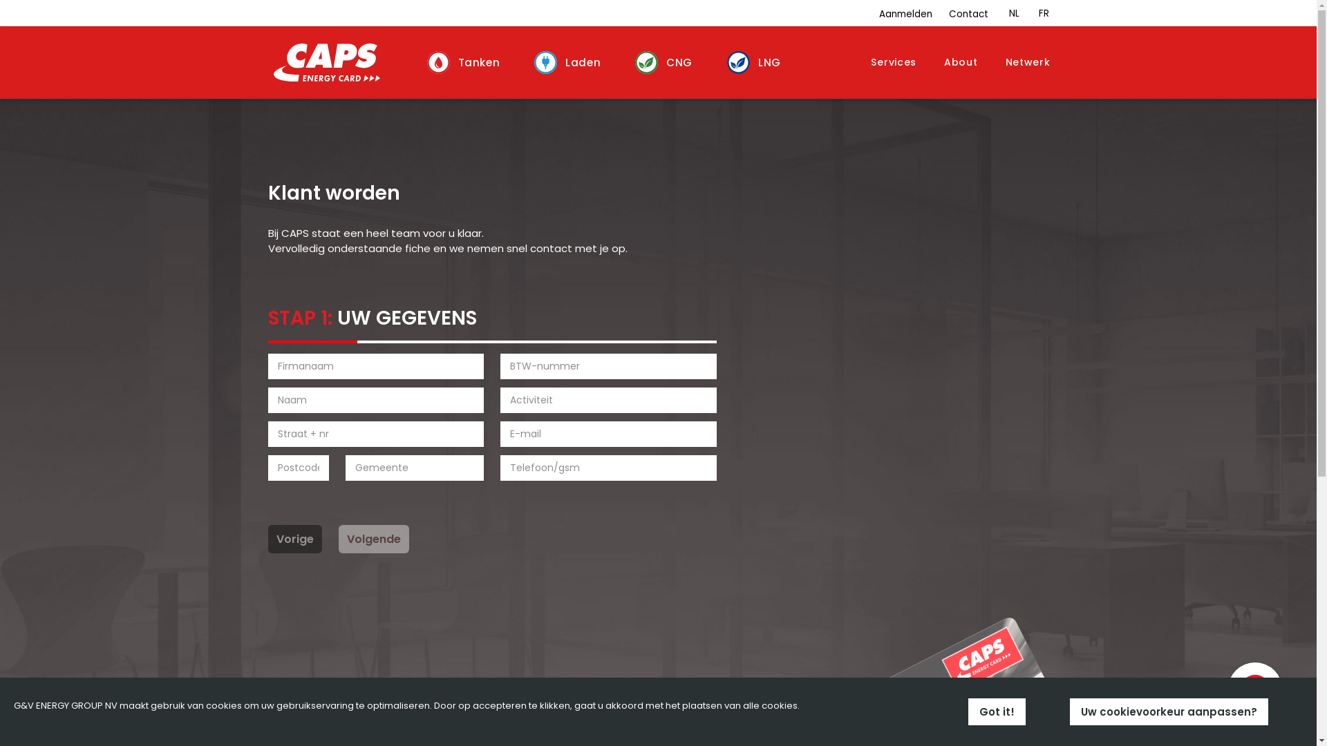 This screenshot has width=1327, height=746. I want to click on Contact, so click(968, 15).